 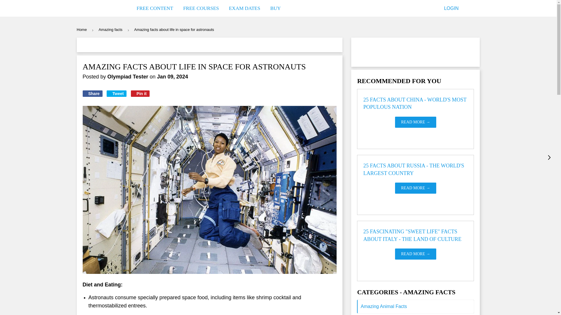 What do you see at coordinates (116, 93) in the screenshot?
I see `Tweet on Twitter` at bounding box center [116, 93].